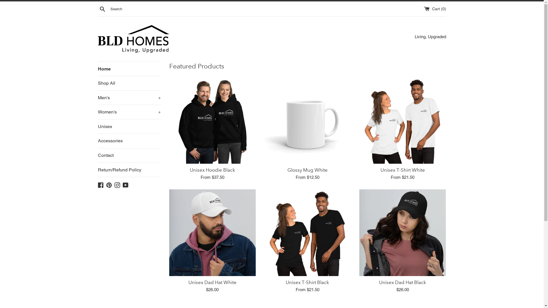 The height and width of the screenshot is (308, 548). I want to click on Men's
+, so click(129, 98).